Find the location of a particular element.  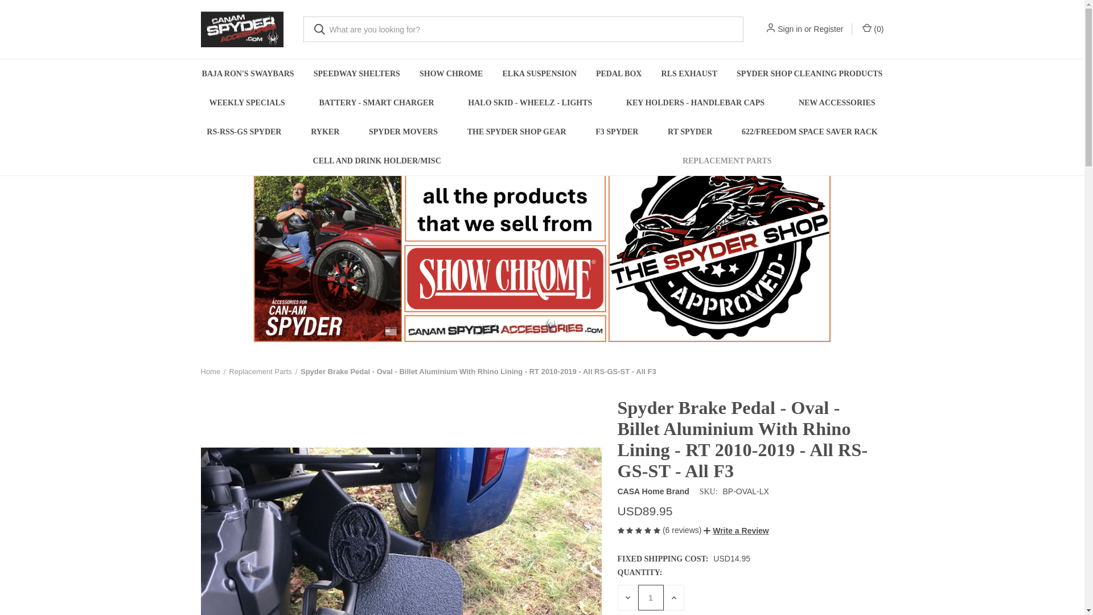

KEY HOLDERS - HANDLEBAR CAPS is located at coordinates (695, 102).